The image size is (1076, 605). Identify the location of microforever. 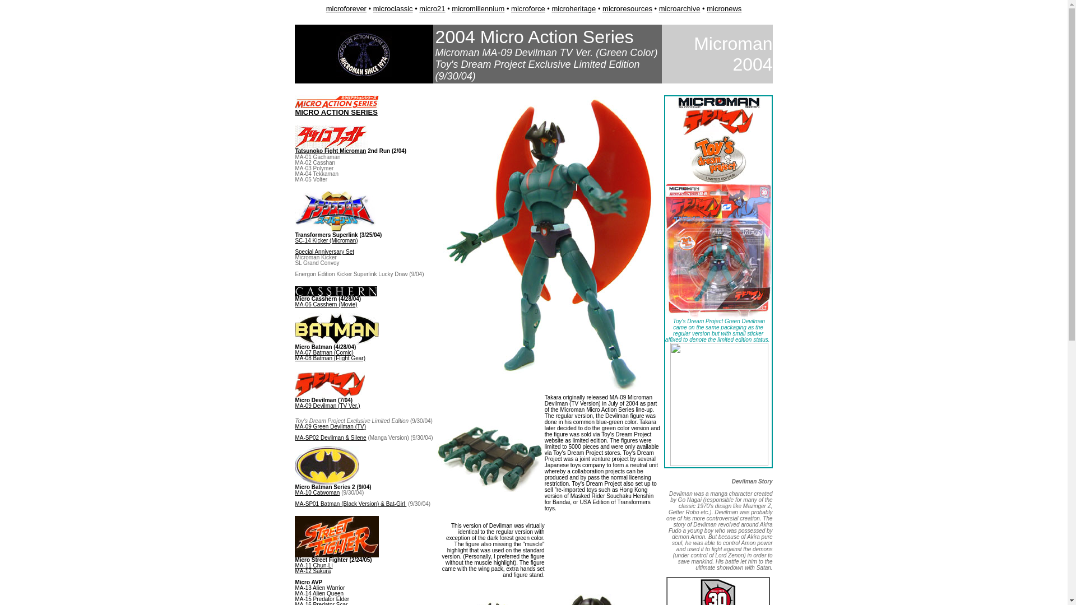
(346, 8).